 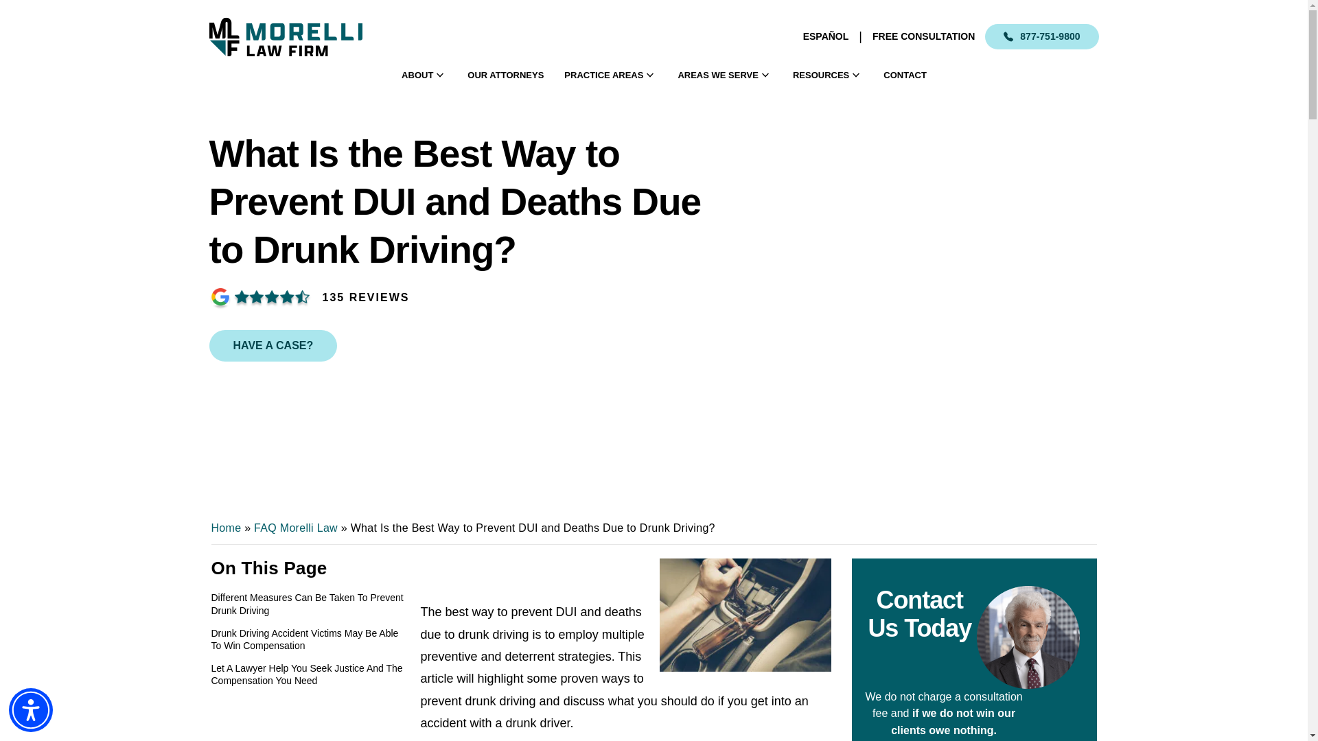 I want to click on AREAS WE SERVE, so click(x=718, y=75).